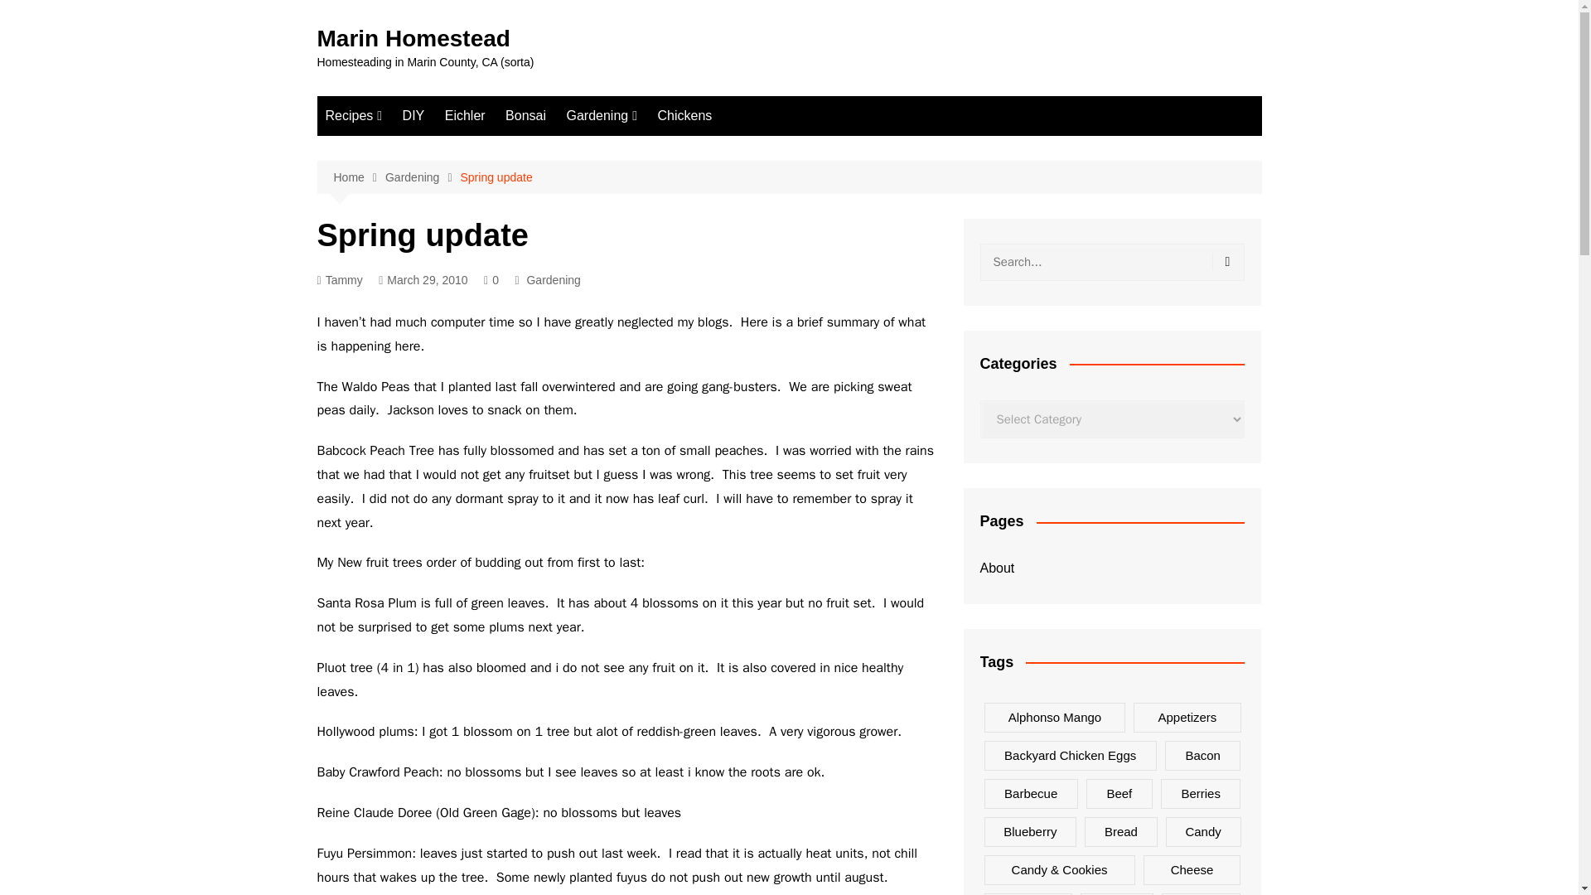  Describe the element at coordinates (358, 177) in the screenshot. I see `Home` at that location.